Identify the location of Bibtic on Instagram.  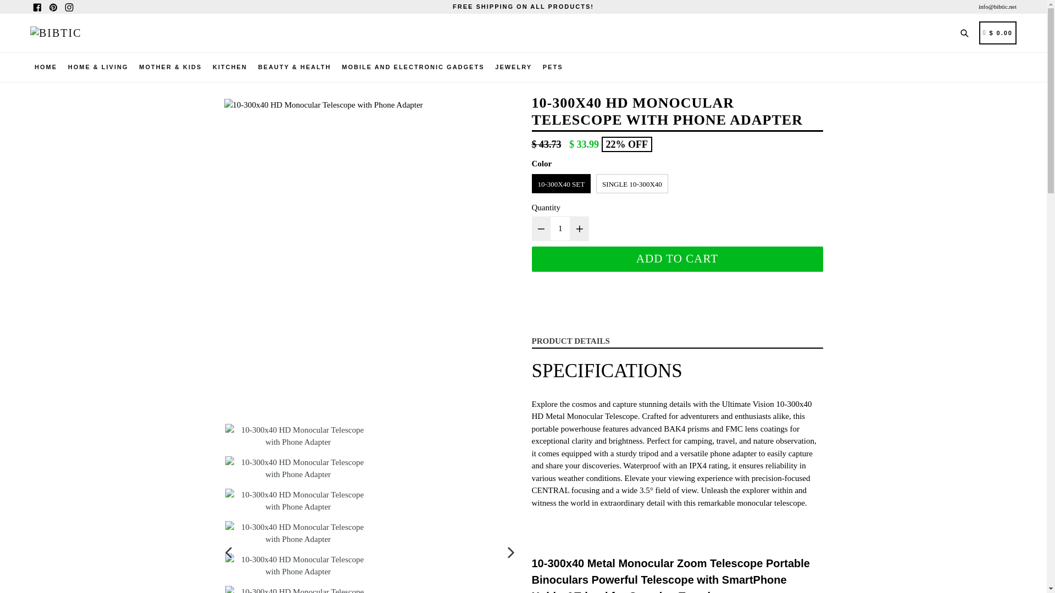
(68, 7).